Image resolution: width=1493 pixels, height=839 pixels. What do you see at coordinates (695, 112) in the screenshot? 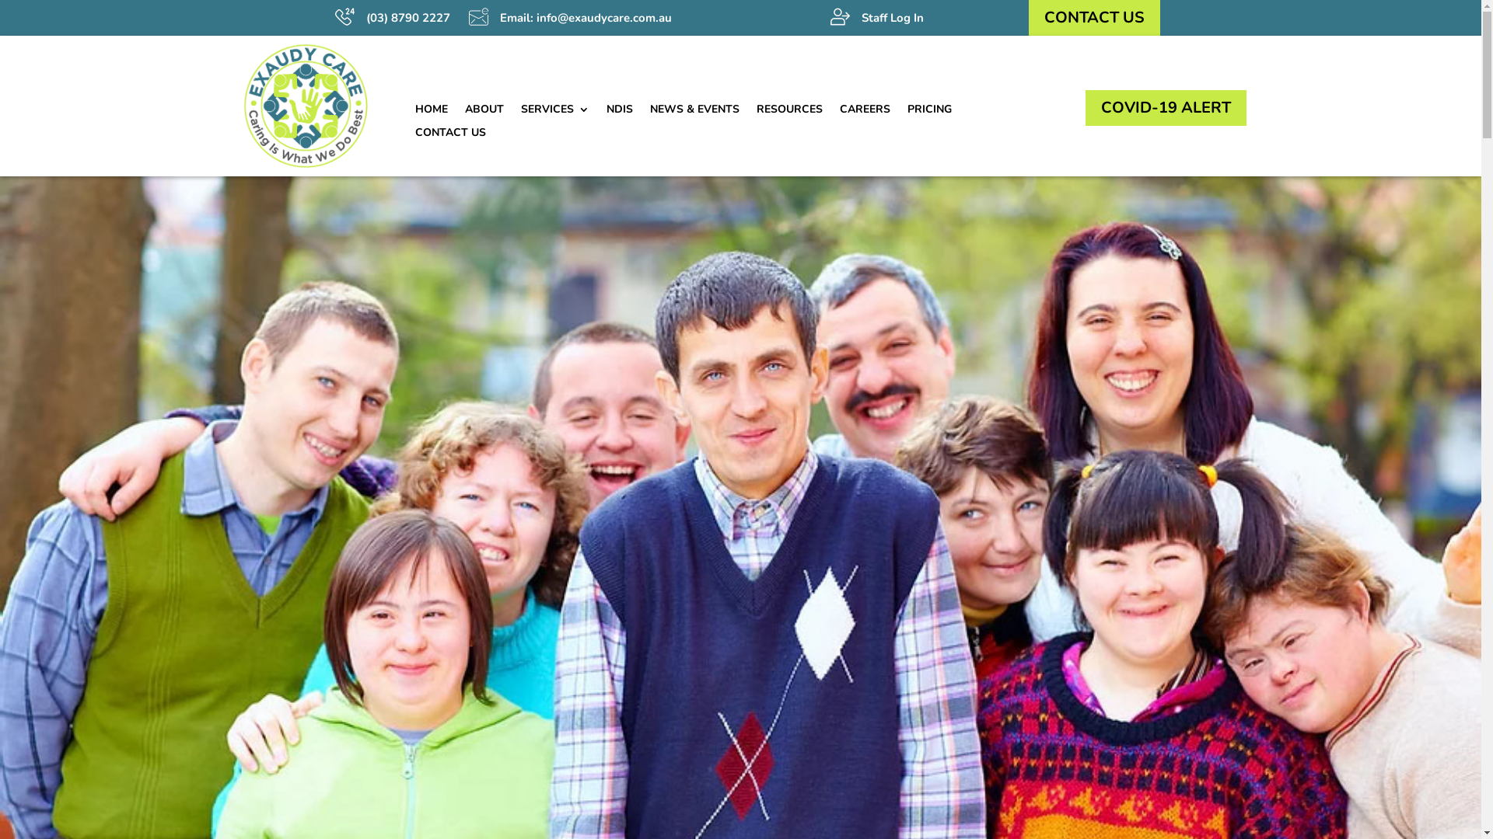
I see `NEWS & EVENTS` at bounding box center [695, 112].